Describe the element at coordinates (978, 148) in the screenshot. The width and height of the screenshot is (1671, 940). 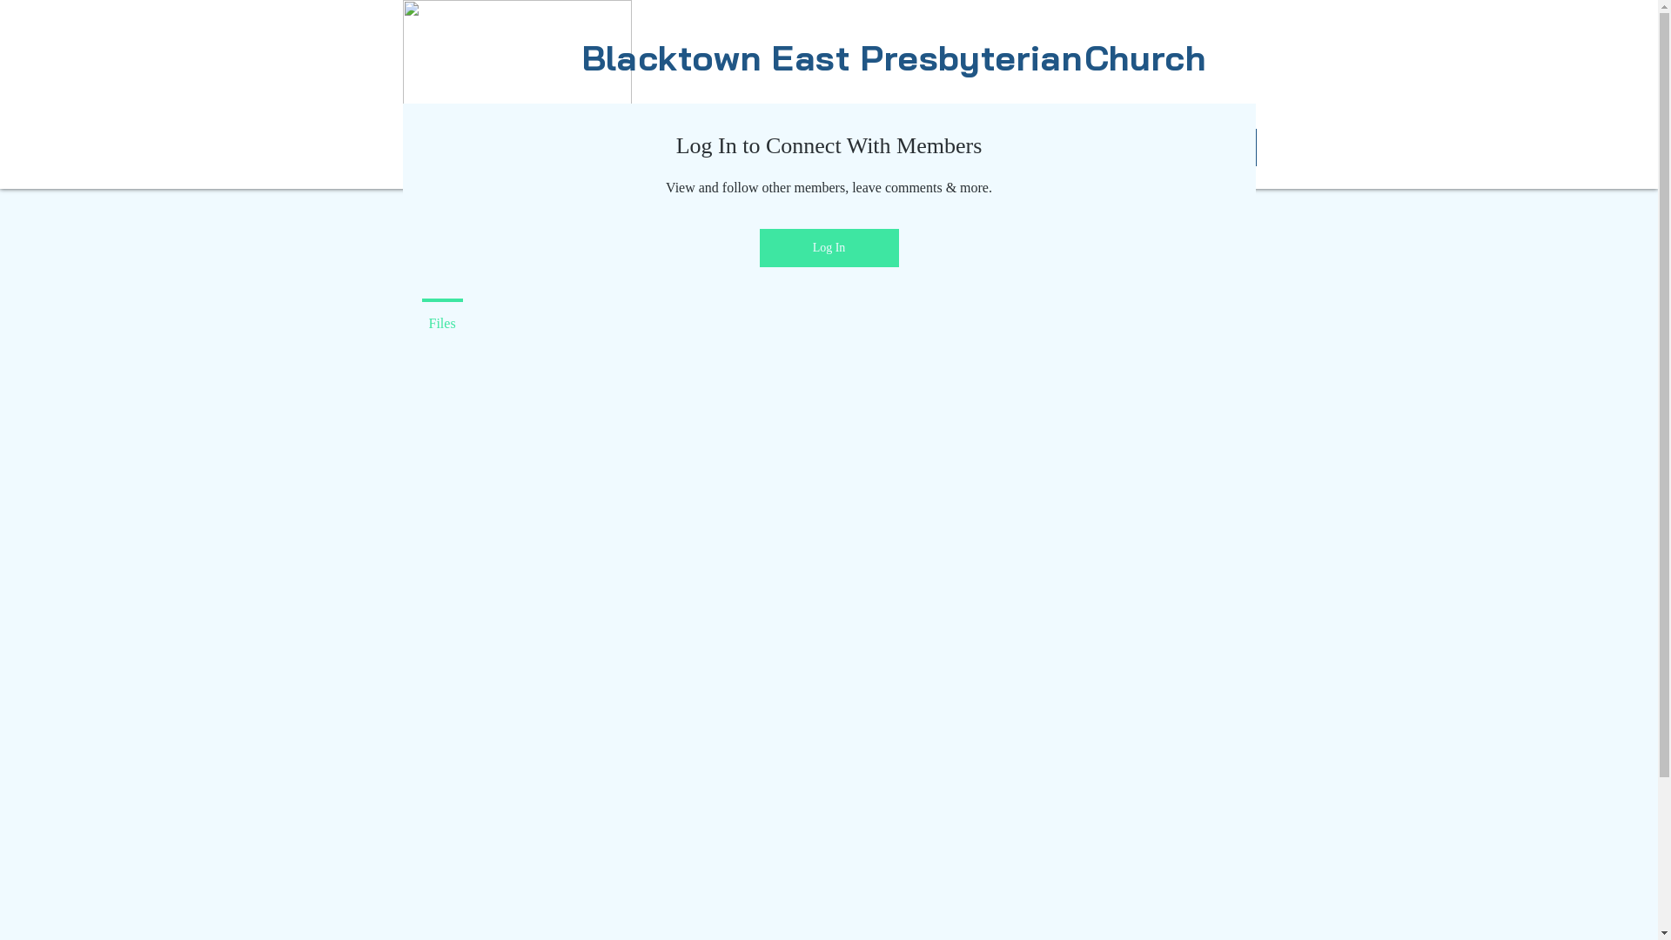
I see `Contact Us` at that location.